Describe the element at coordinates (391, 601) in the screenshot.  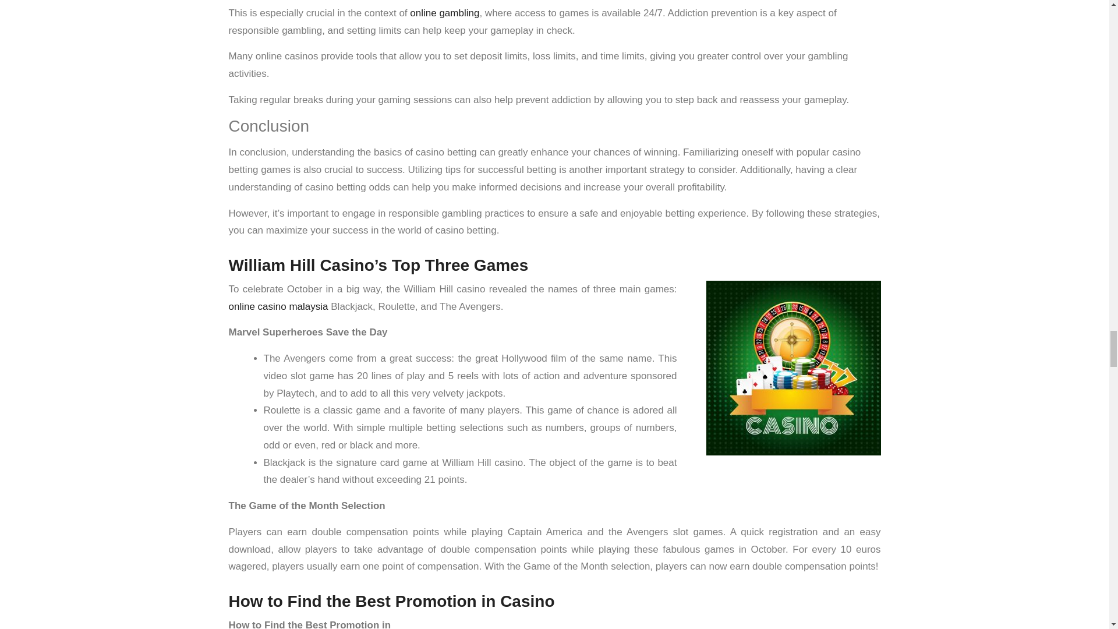
I see `How to Find the Best Promotion in Casino` at that location.